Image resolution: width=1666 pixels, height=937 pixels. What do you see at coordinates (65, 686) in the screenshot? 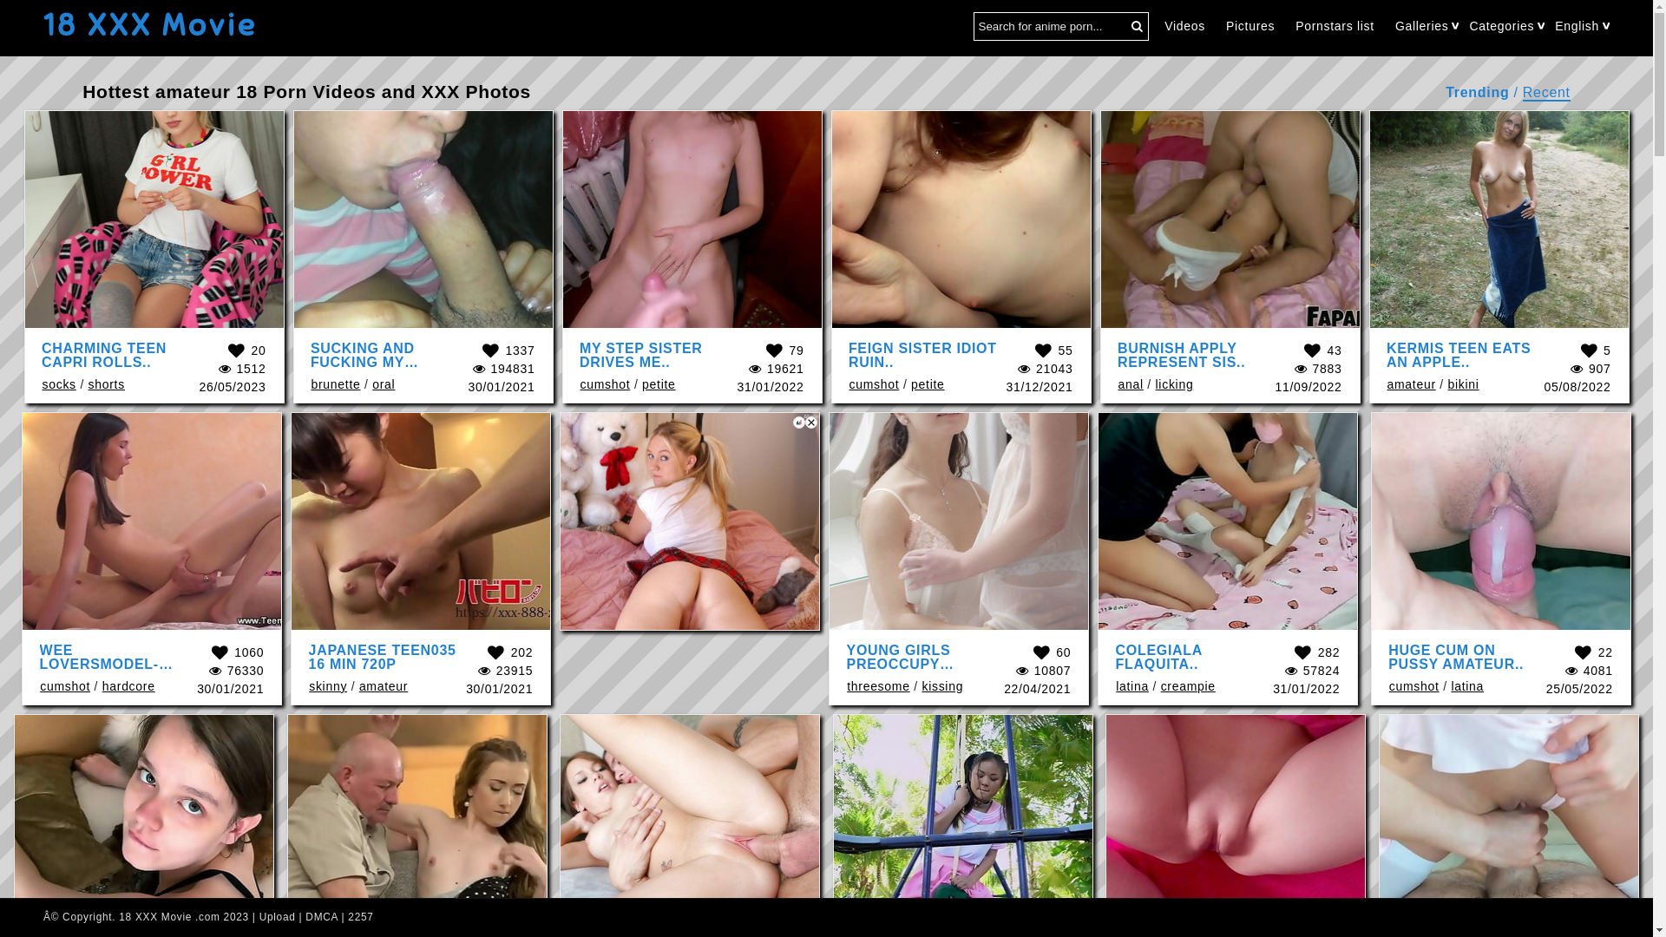
I see `cumshot` at bounding box center [65, 686].